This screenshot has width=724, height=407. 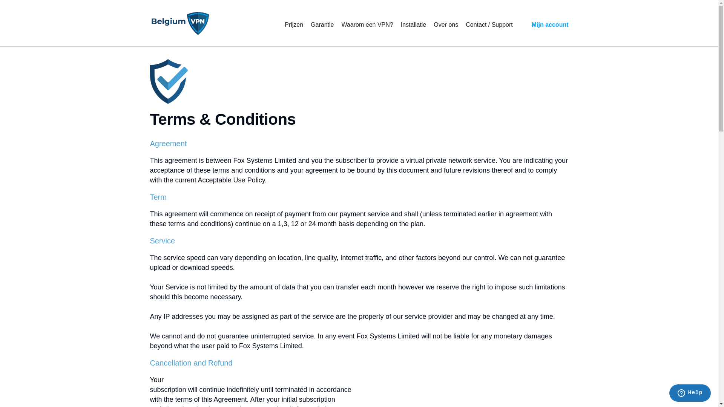 What do you see at coordinates (446, 25) in the screenshot?
I see `Over ons` at bounding box center [446, 25].